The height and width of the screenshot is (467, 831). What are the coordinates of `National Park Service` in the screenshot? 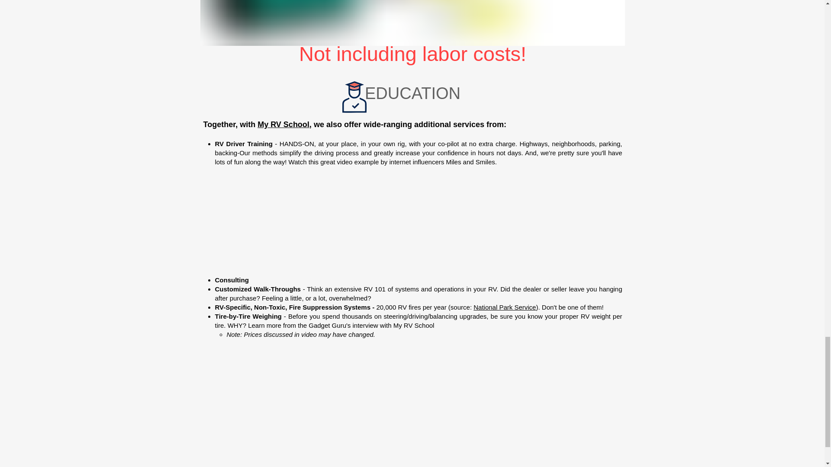 It's located at (505, 307).